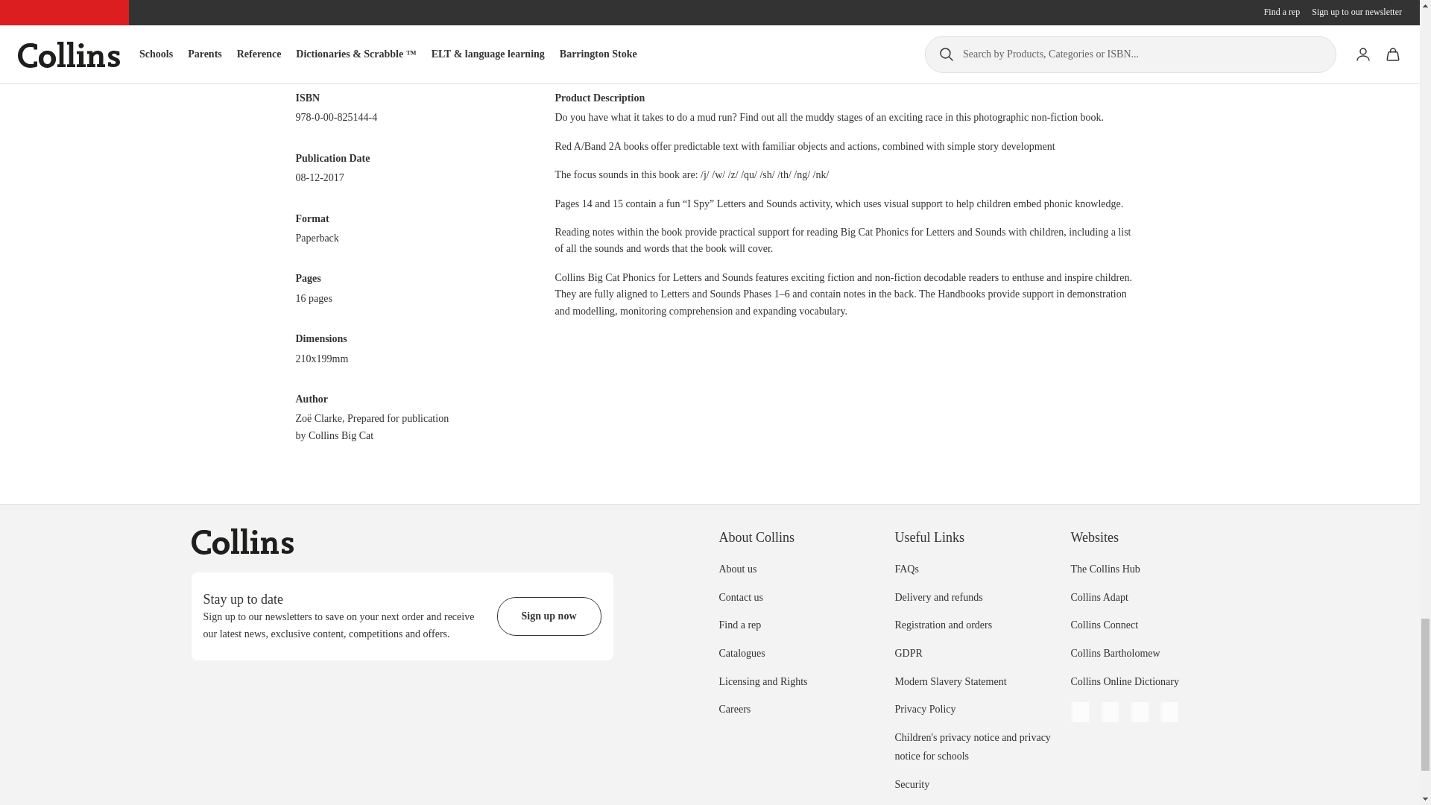 The image size is (1431, 805). What do you see at coordinates (912, 784) in the screenshot?
I see `Security` at bounding box center [912, 784].